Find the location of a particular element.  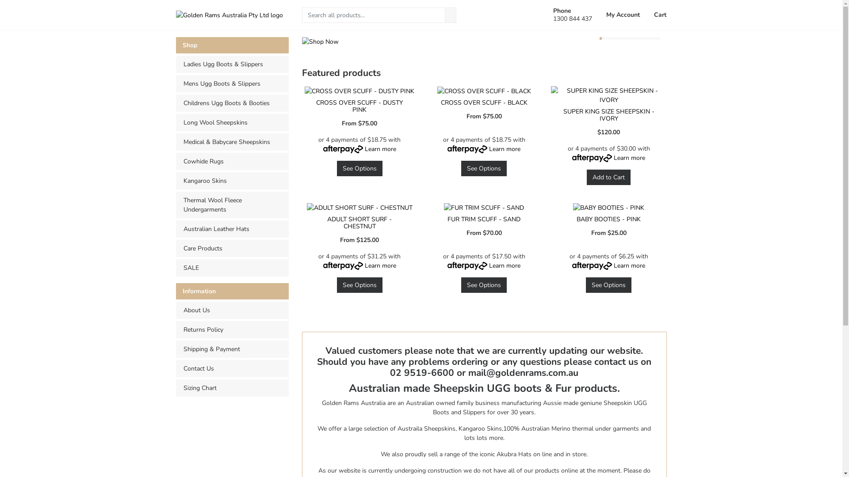

Ladies Ugg Boots & Slippers is located at coordinates (232, 64).